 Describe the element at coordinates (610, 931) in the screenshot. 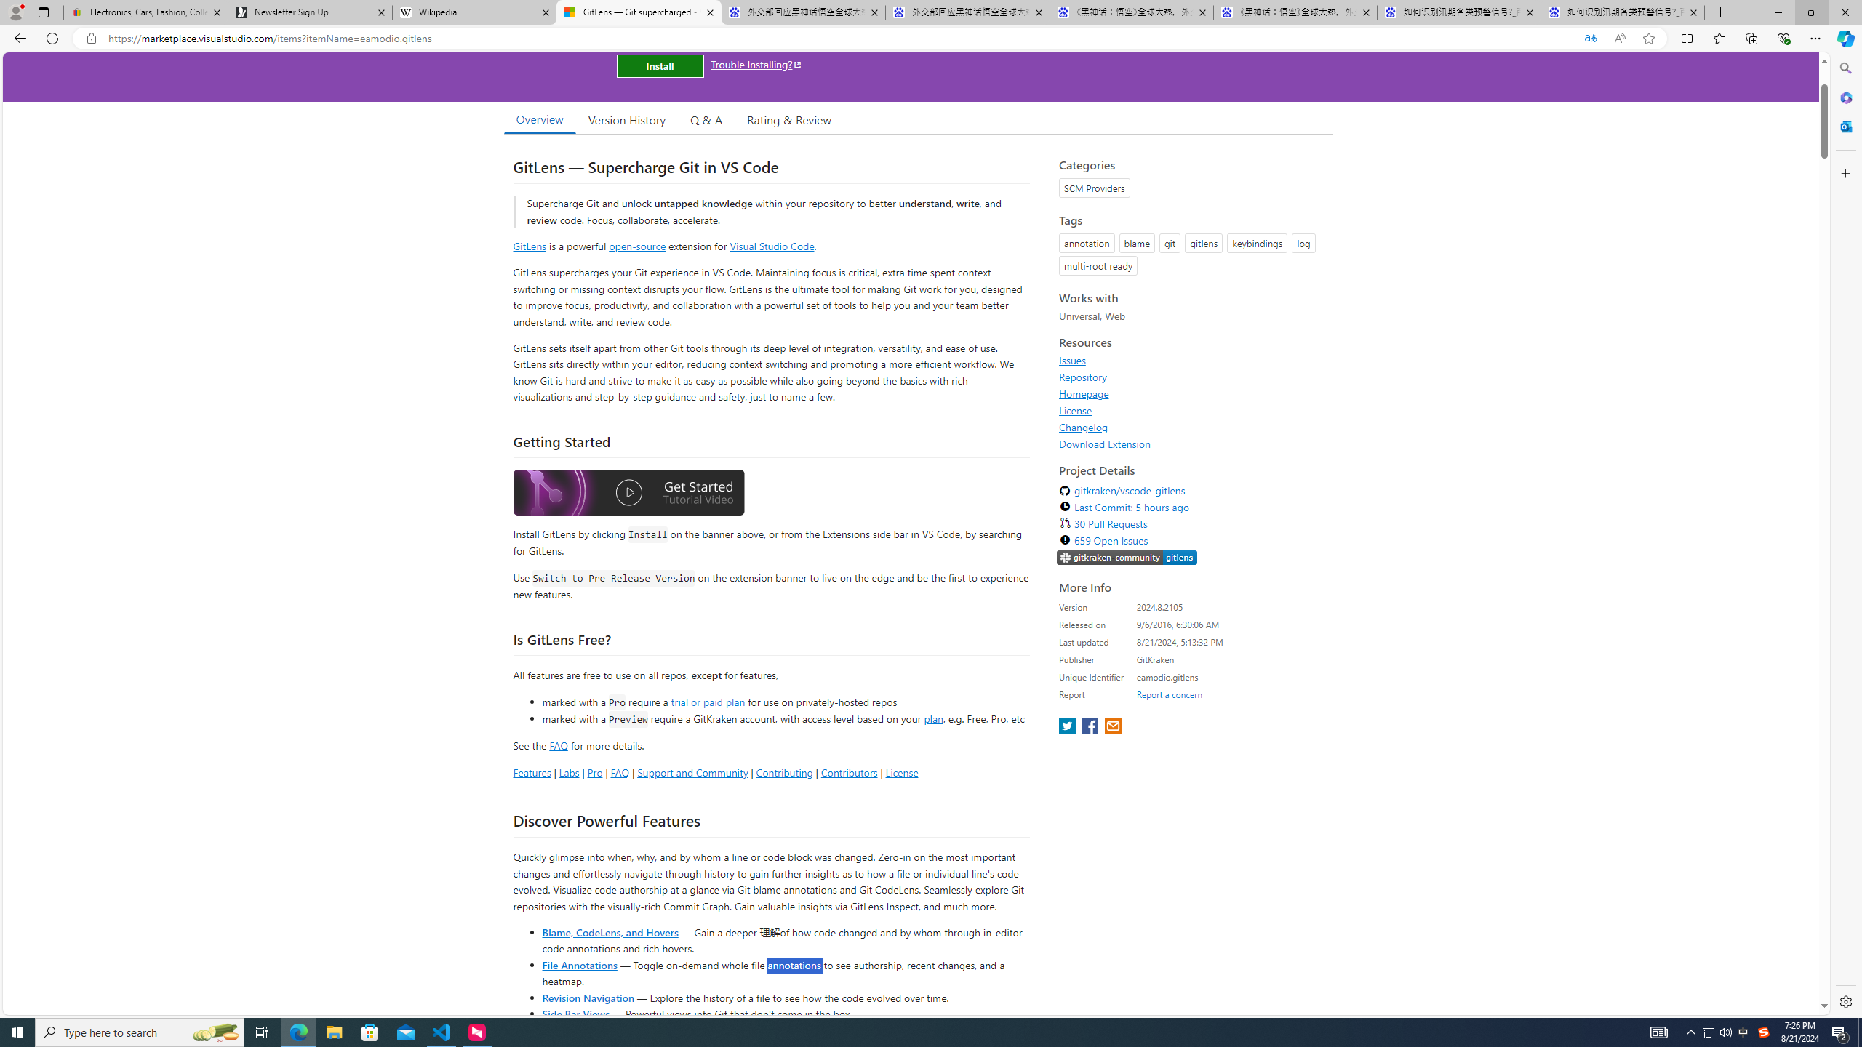

I see `Blame, CodeLens, and Hovers` at that location.